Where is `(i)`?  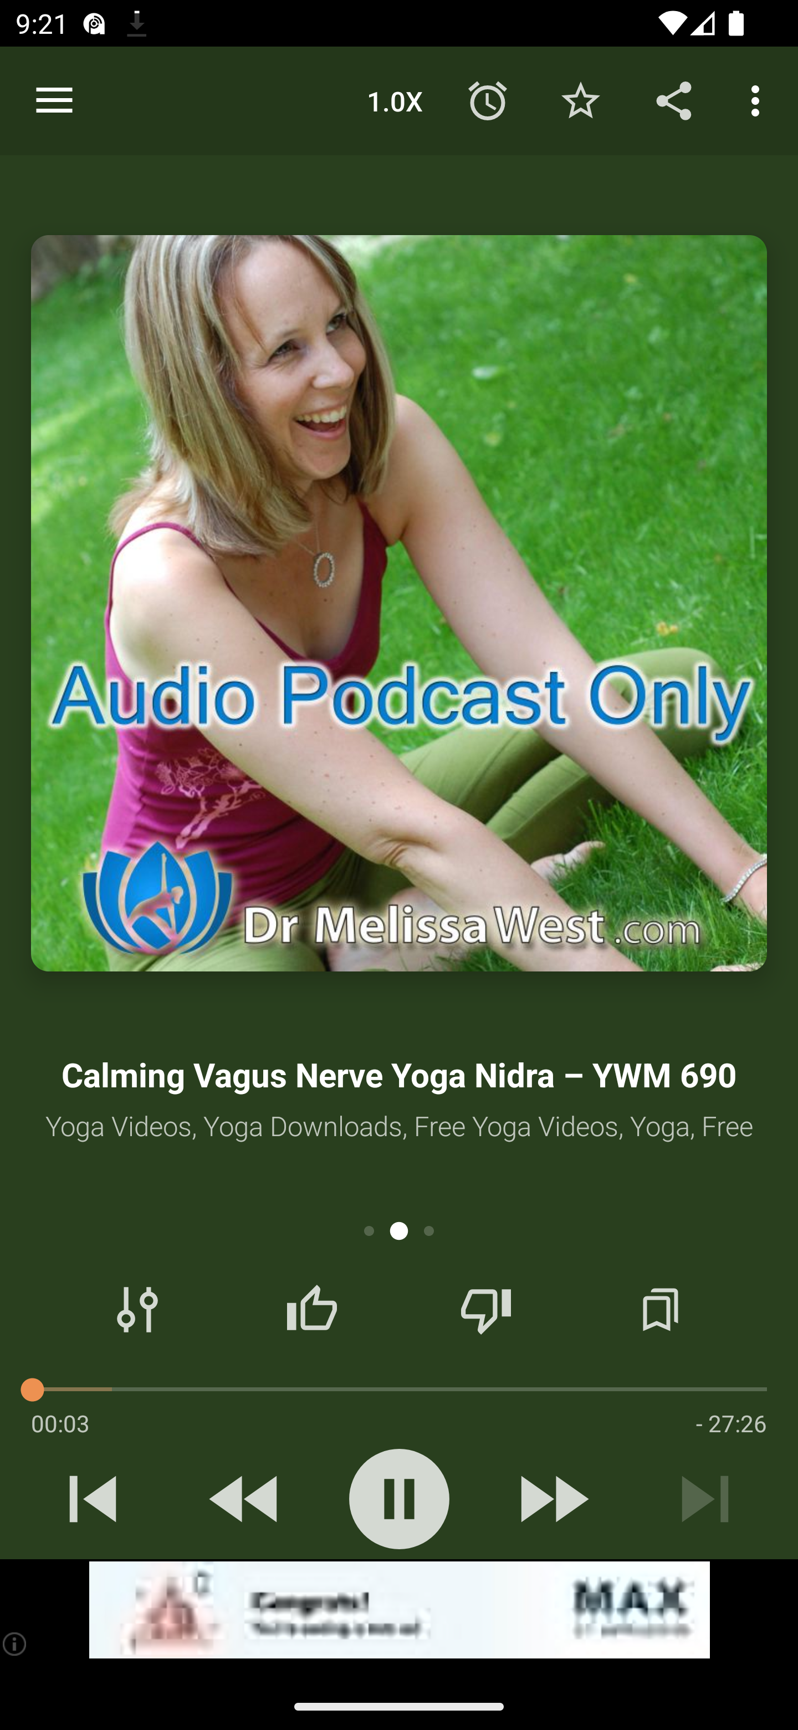
(i) is located at coordinates (16, 1643).